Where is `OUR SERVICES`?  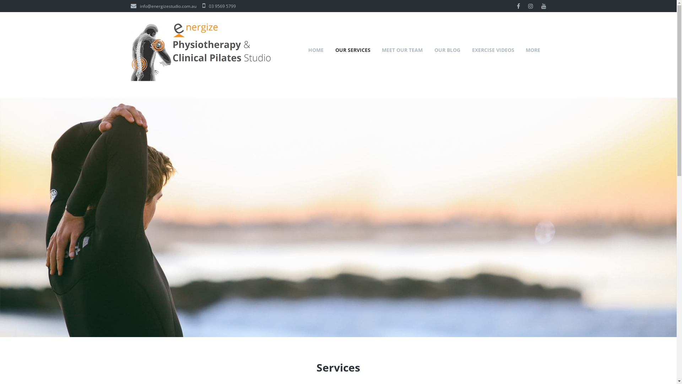
OUR SERVICES is located at coordinates (353, 50).